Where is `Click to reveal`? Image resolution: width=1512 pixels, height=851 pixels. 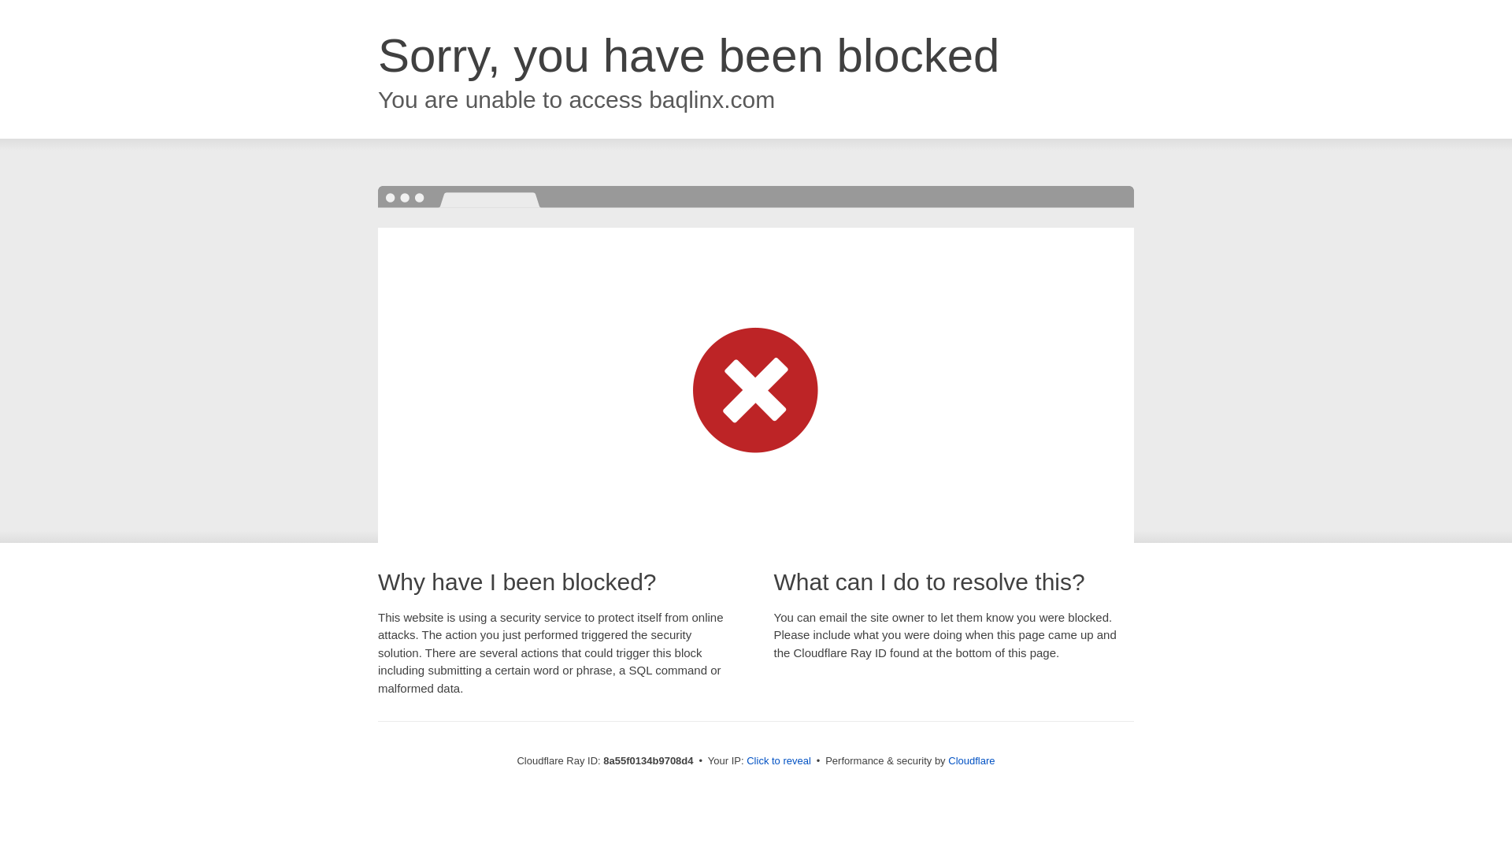
Click to reveal is located at coordinates (778, 761).